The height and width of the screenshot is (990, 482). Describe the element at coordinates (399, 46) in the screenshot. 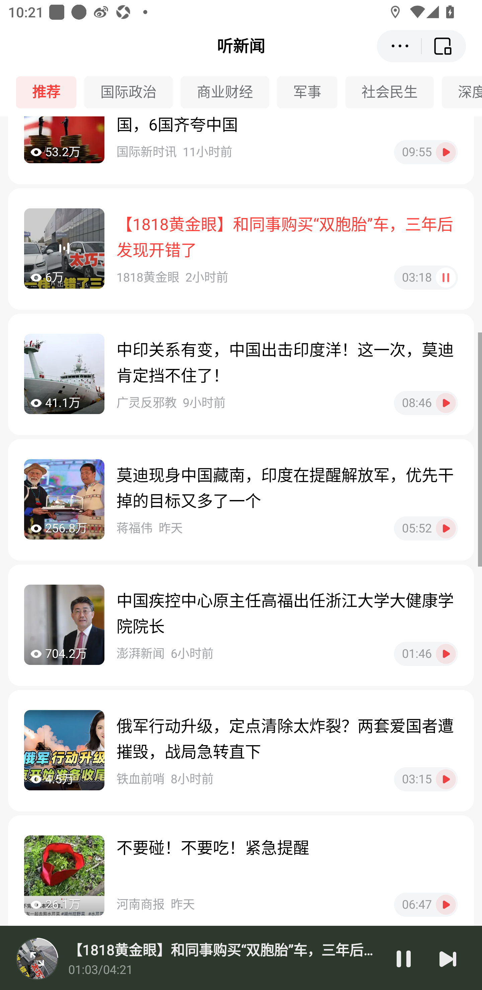

I see `更多` at that location.